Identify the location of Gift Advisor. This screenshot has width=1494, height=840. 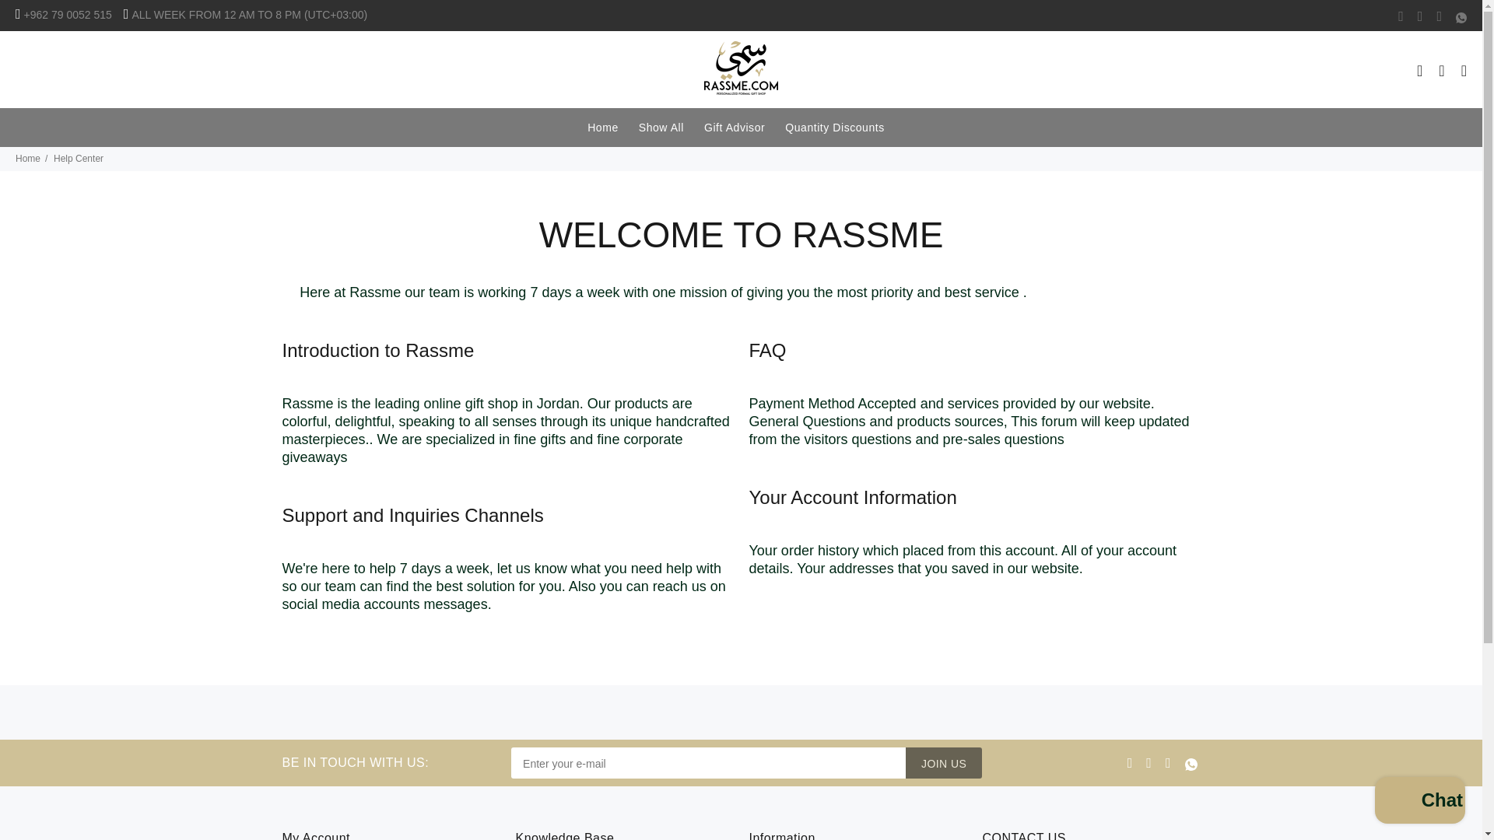
(735, 128).